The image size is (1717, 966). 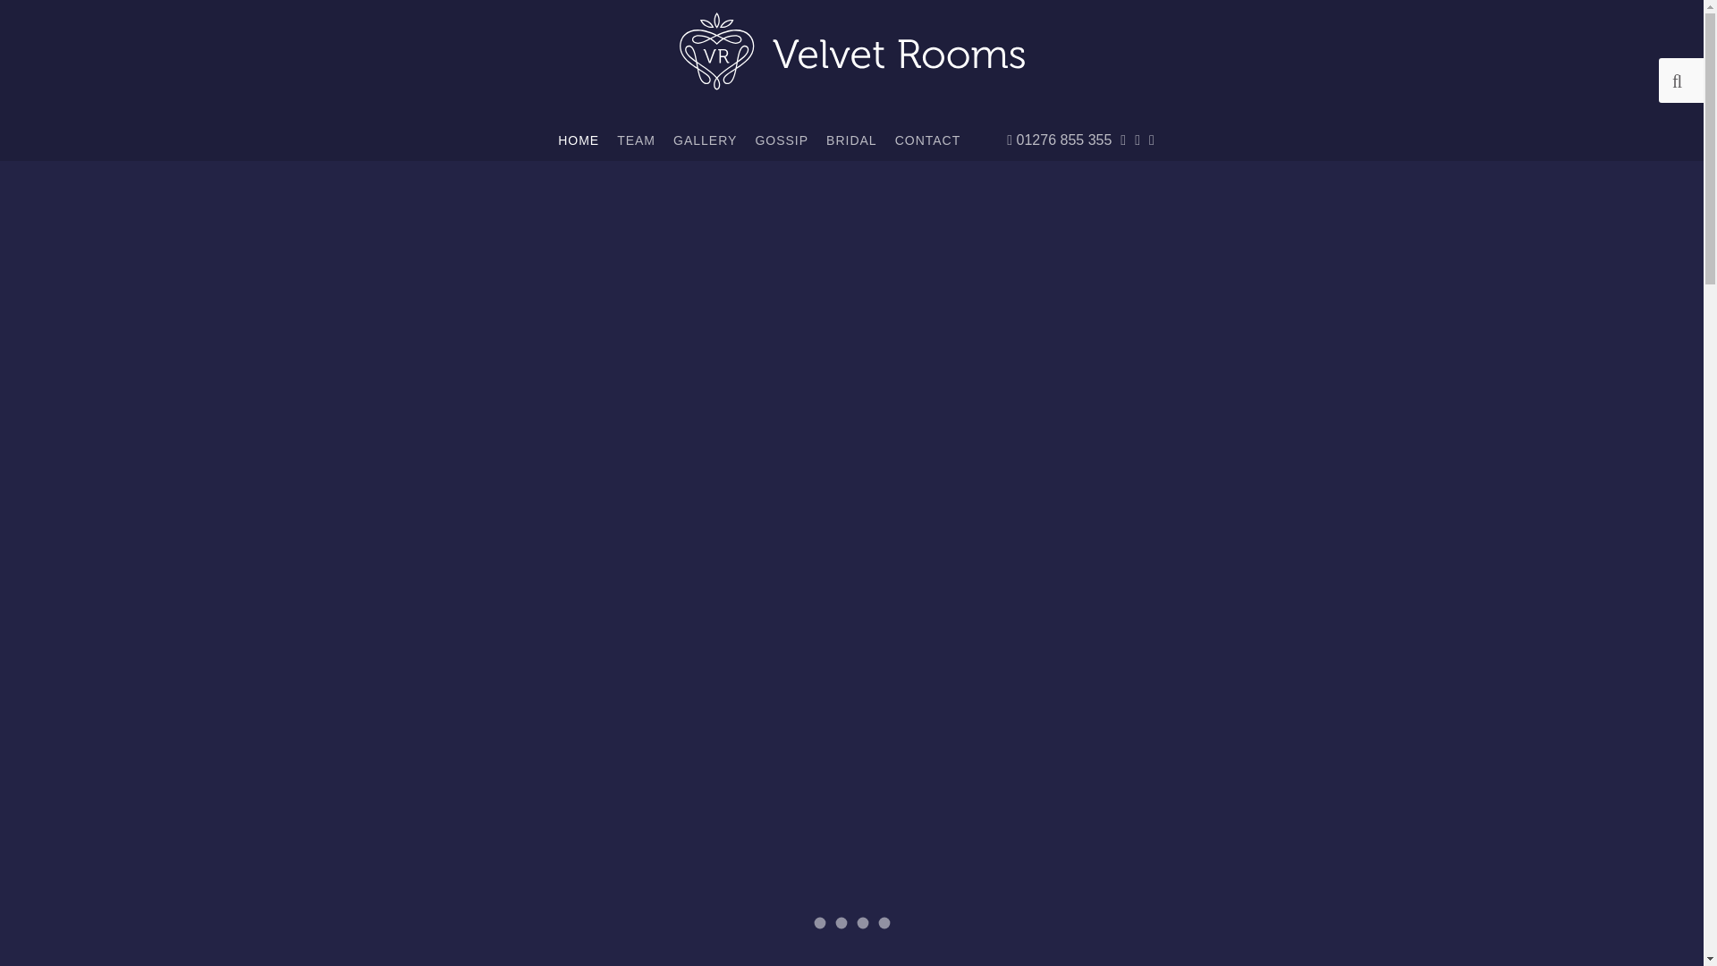 What do you see at coordinates (851, 140) in the screenshot?
I see `BRIDAL` at bounding box center [851, 140].